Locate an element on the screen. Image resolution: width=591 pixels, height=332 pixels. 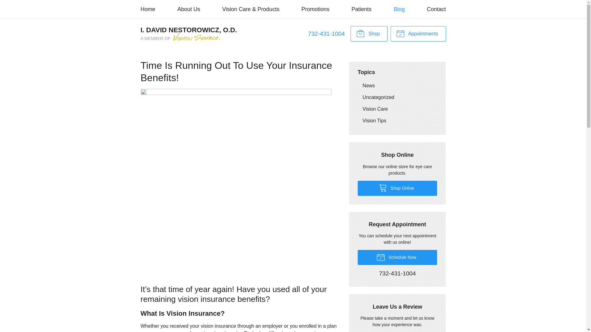
Shop is located at coordinates (369, 34).